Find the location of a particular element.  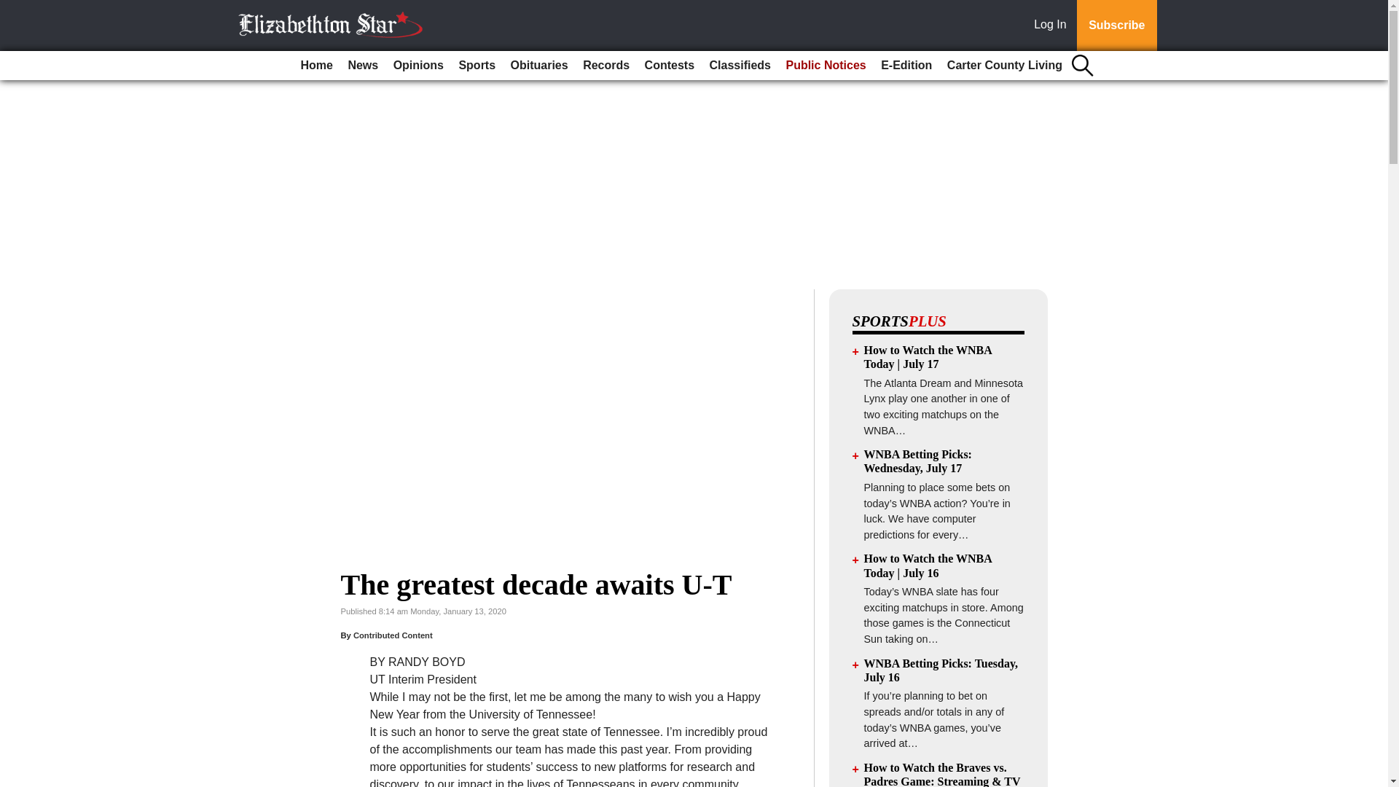

Home is located at coordinates (316, 66).